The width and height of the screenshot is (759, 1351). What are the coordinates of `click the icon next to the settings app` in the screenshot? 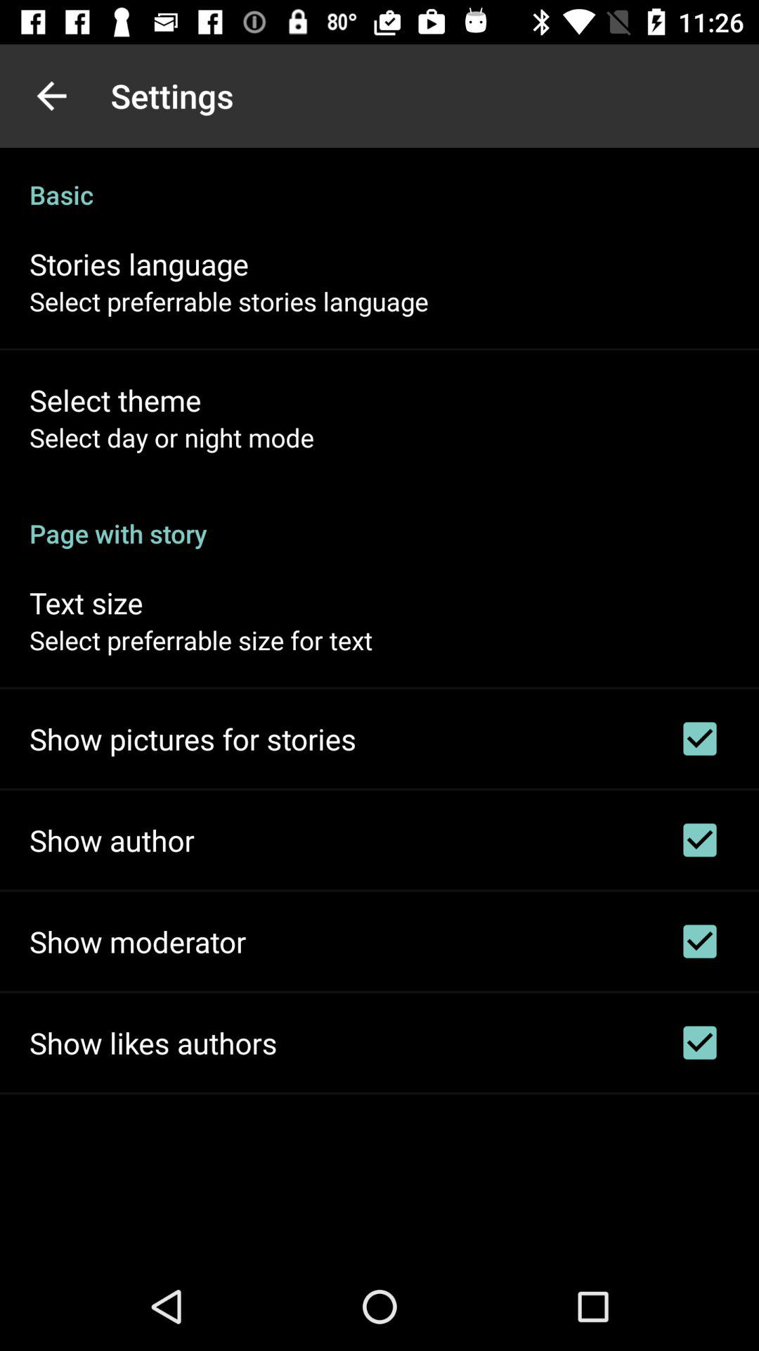 It's located at (51, 96).